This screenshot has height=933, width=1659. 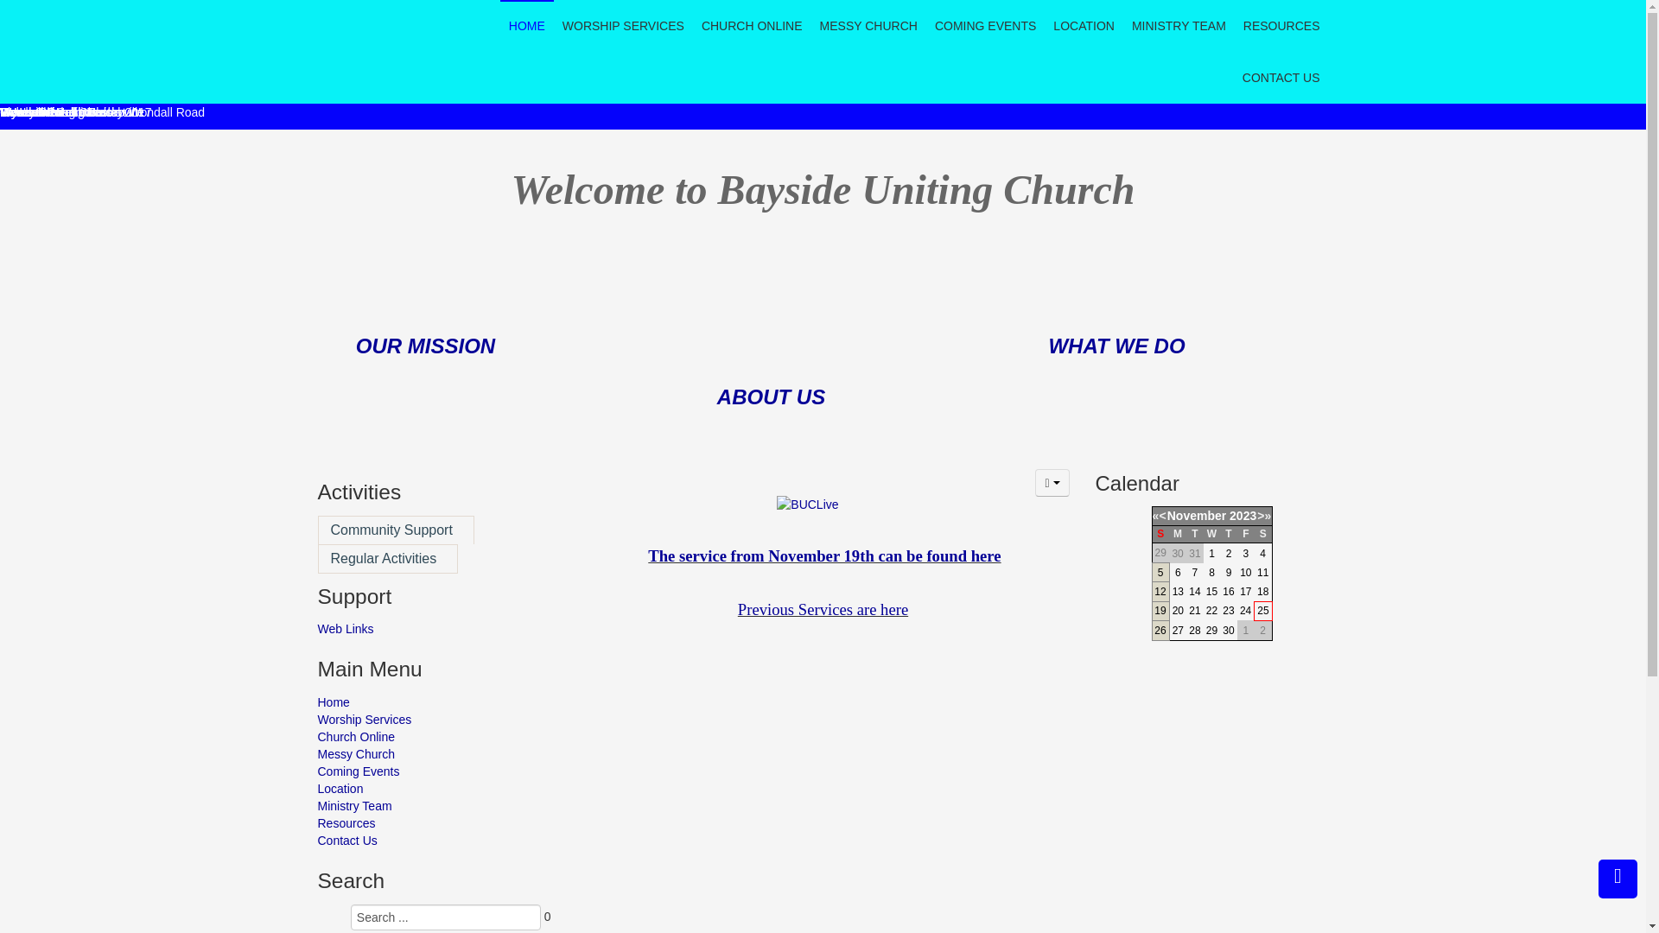 I want to click on Location, so click(x=435, y=789).